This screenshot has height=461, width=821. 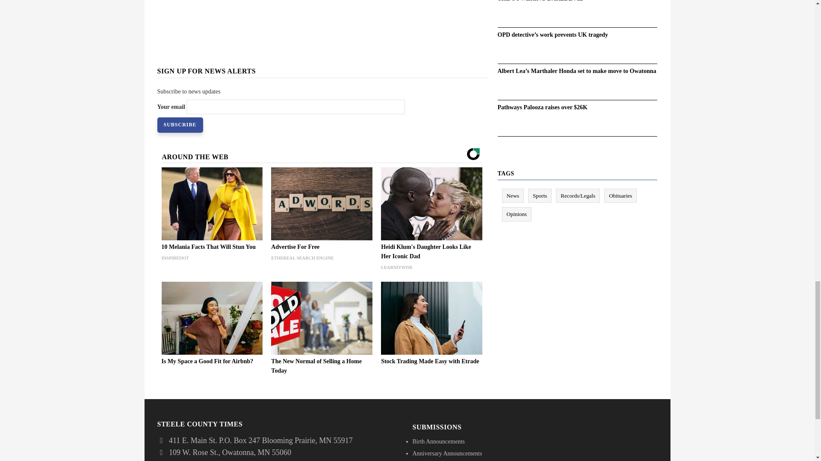 What do you see at coordinates (180, 125) in the screenshot?
I see `Subscribe` at bounding box center [180, 125].